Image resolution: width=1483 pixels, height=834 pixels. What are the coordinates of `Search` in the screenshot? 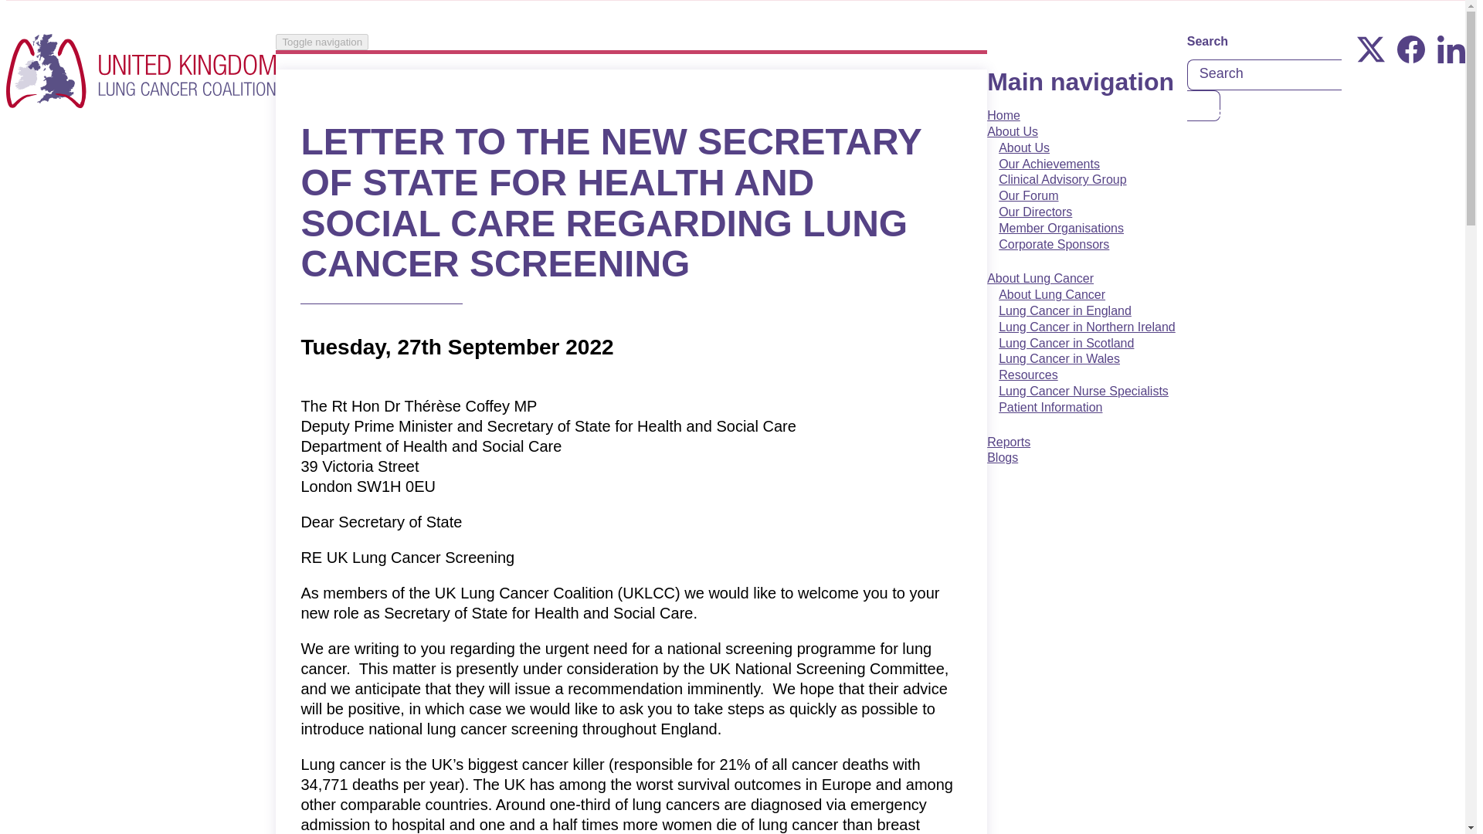 It's located at (1203, 105).